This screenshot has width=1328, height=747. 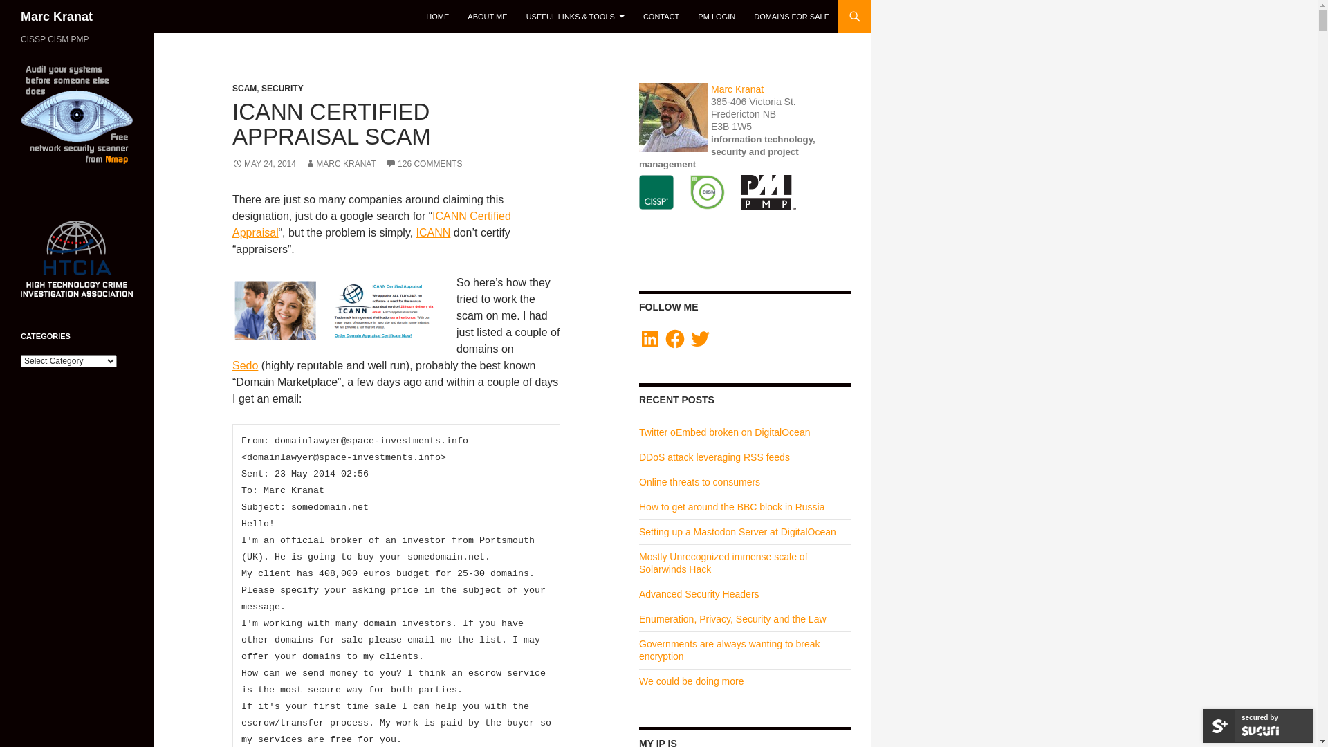 I want to click on DOMAINS FOR SALE, so click(x=791, y=17).